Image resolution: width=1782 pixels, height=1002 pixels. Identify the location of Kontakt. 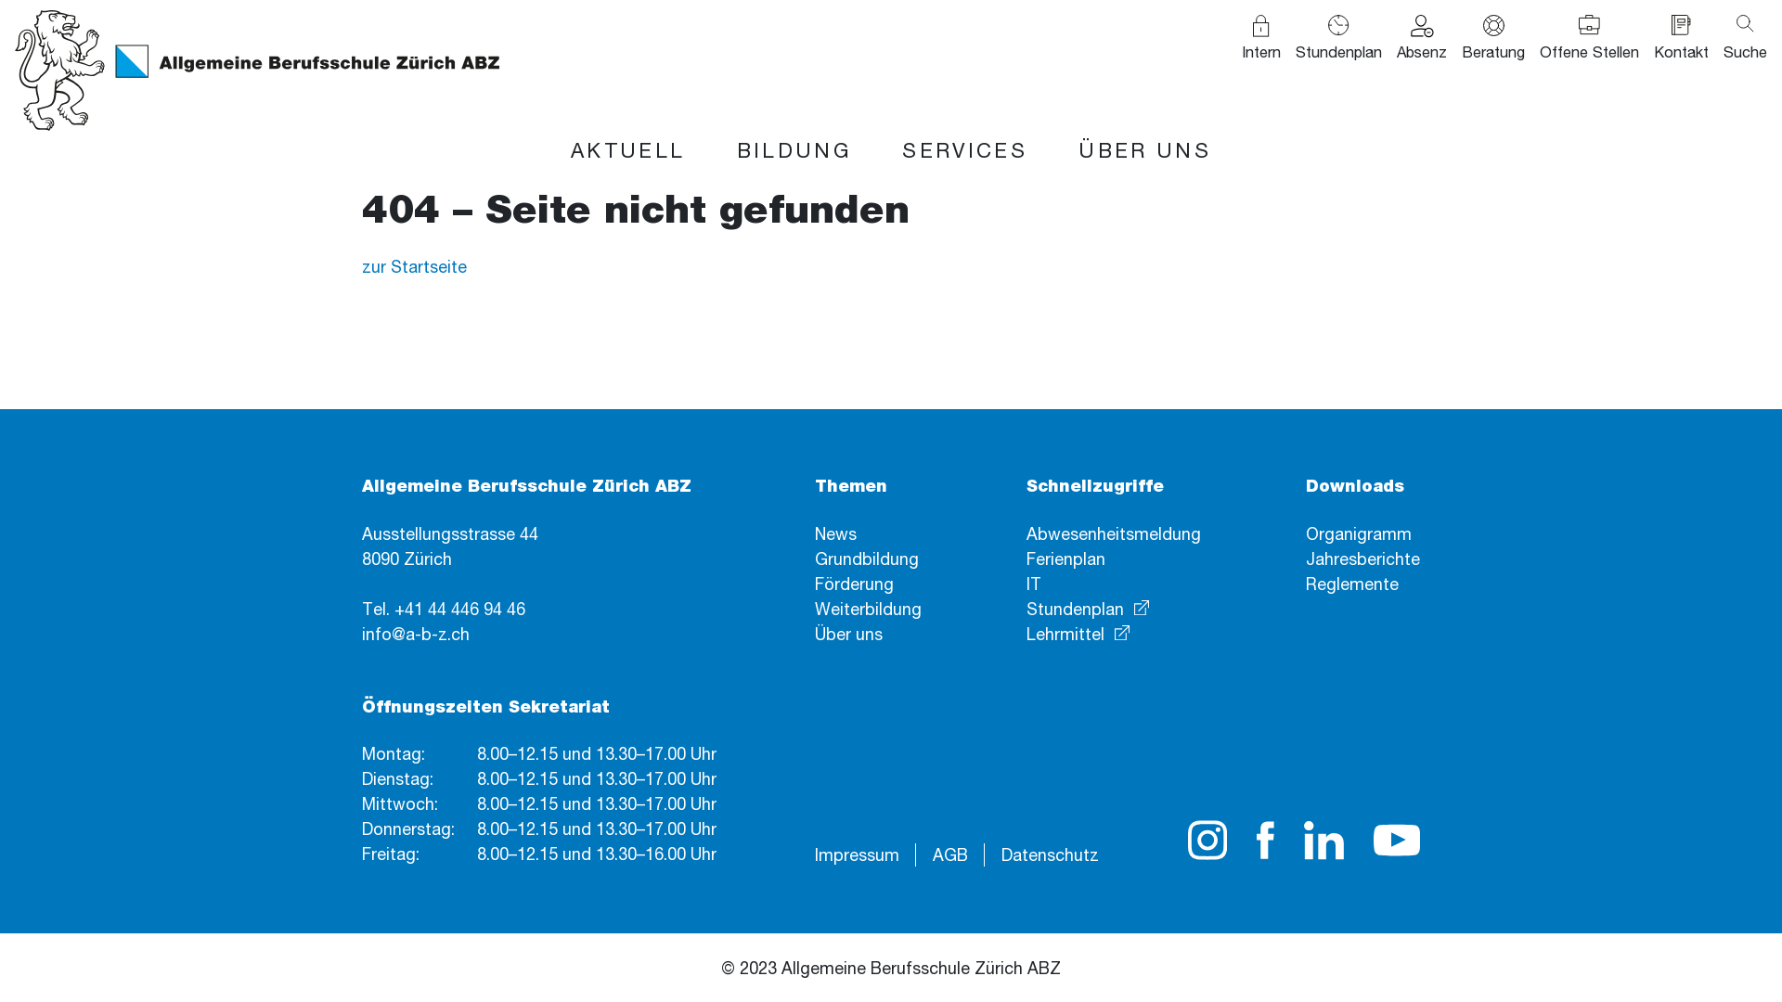
(1682, 39).